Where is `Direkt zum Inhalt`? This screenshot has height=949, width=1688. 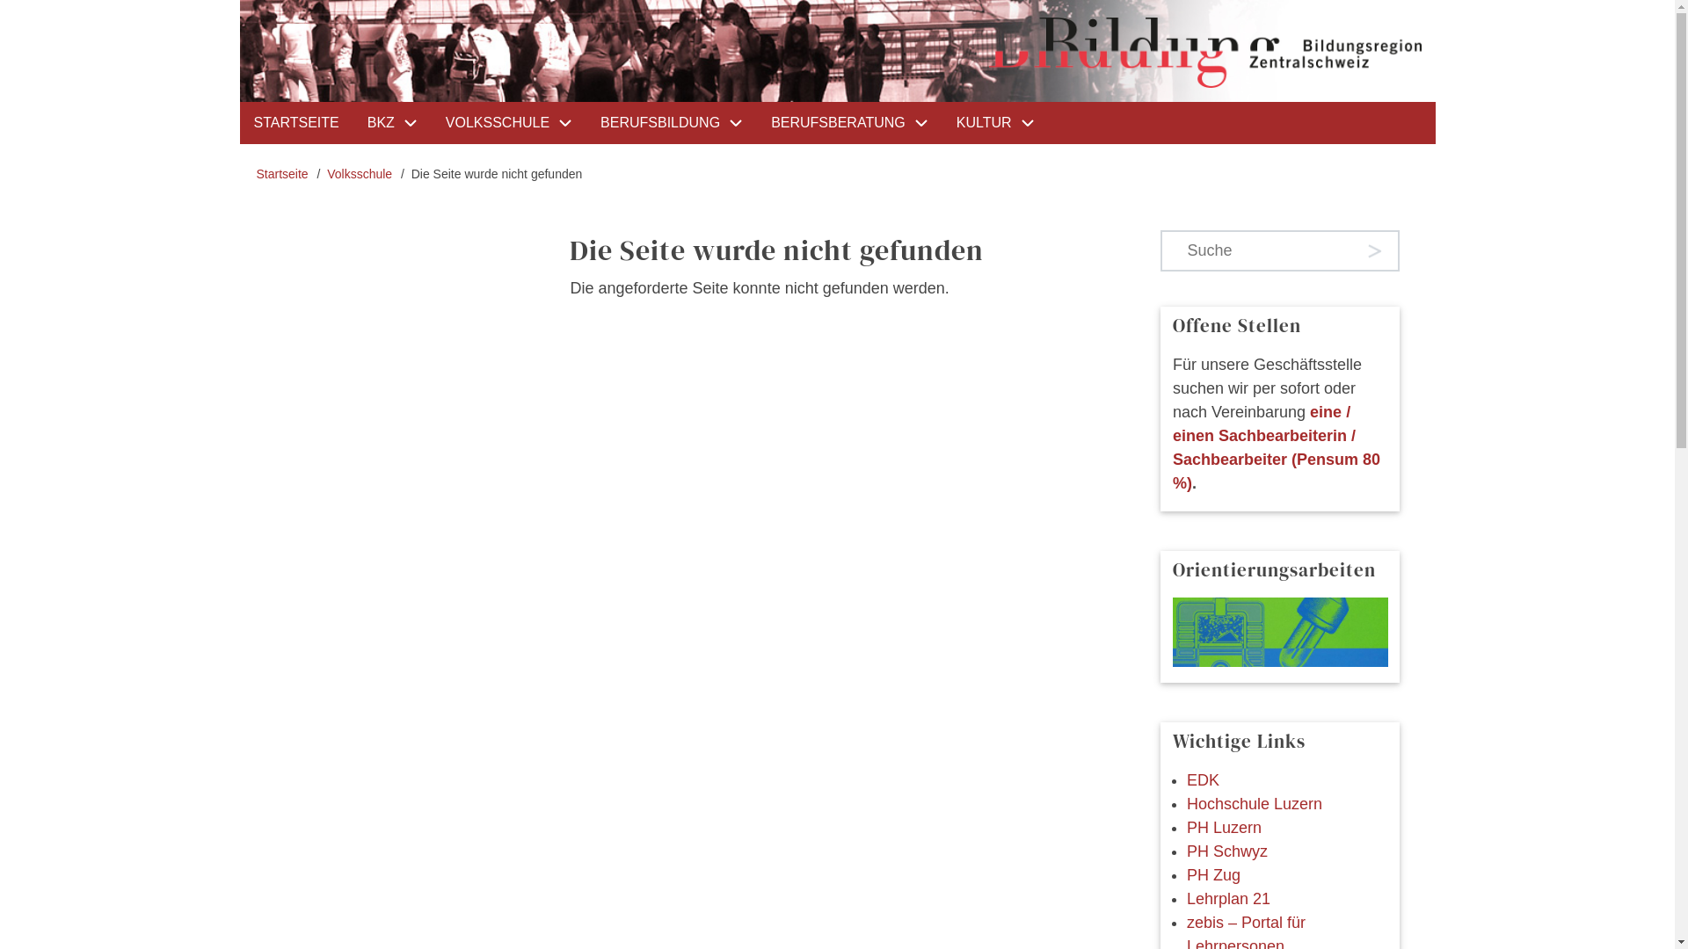
Direkt zum Inhalt is located at coordinates (0, 0).